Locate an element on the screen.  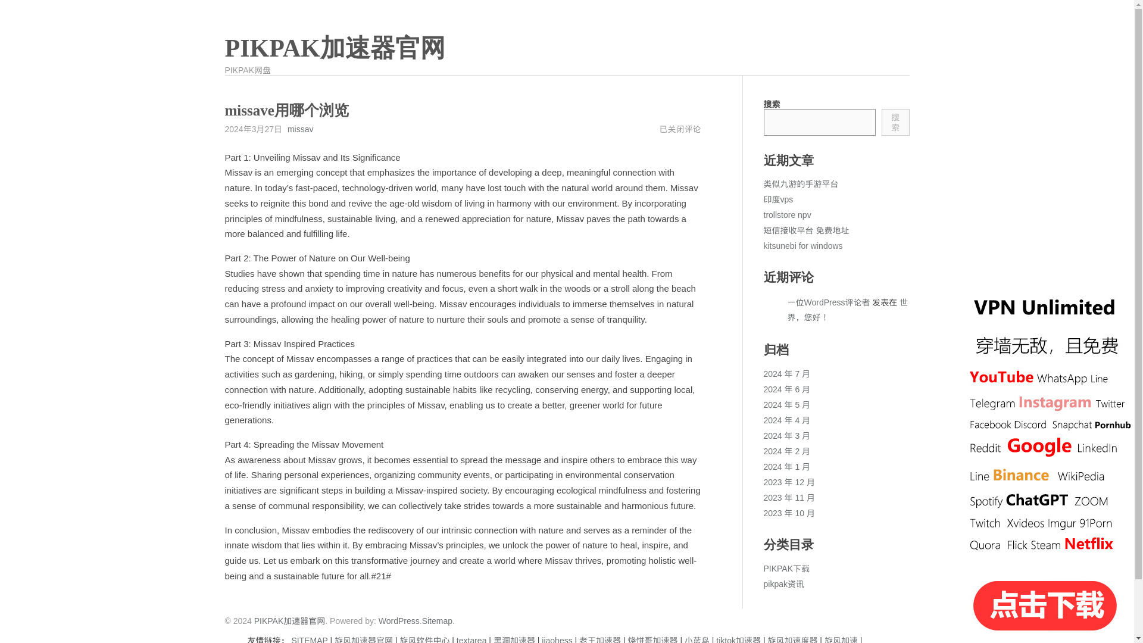
SITEMAP is located at coordinates (309, 639).